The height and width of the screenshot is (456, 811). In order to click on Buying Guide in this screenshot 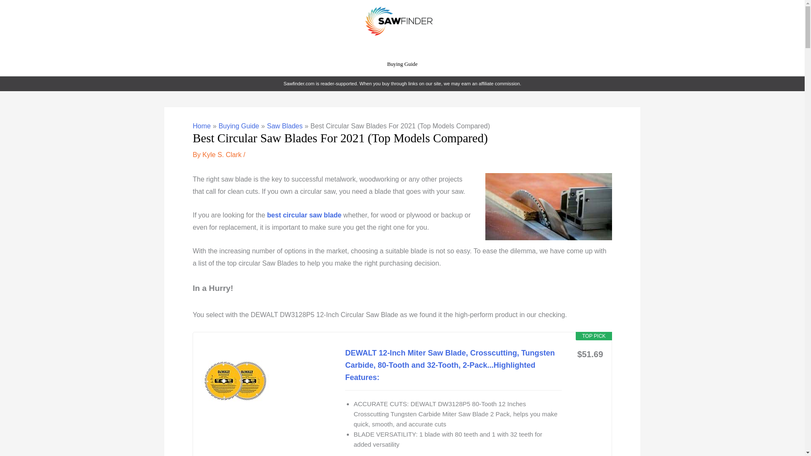, I will do `click(238, 126)`.